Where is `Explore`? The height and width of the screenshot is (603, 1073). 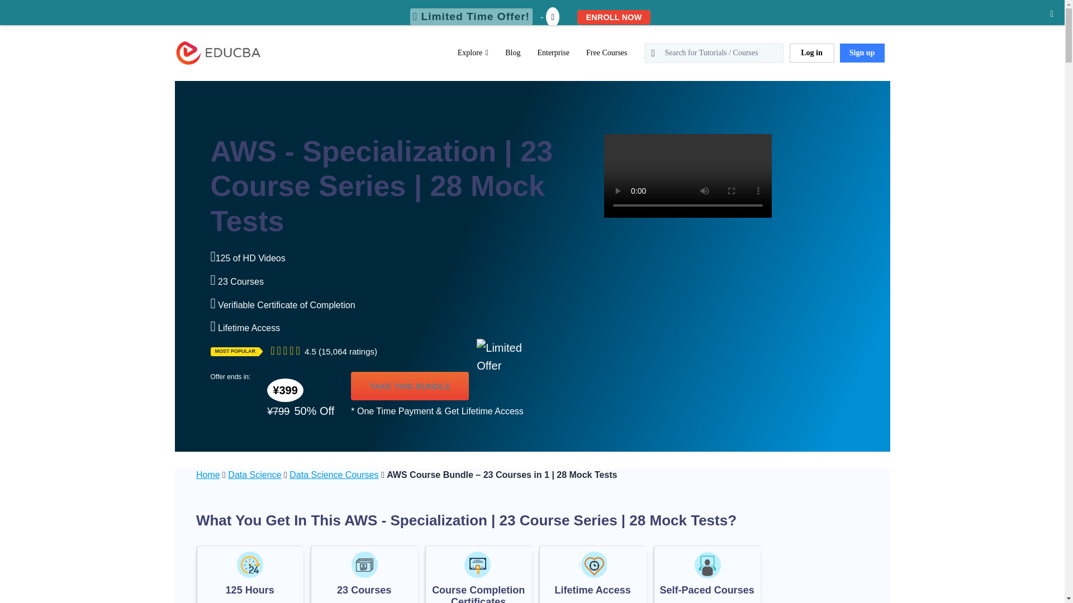
Explore is located at coordinates (473, 52).